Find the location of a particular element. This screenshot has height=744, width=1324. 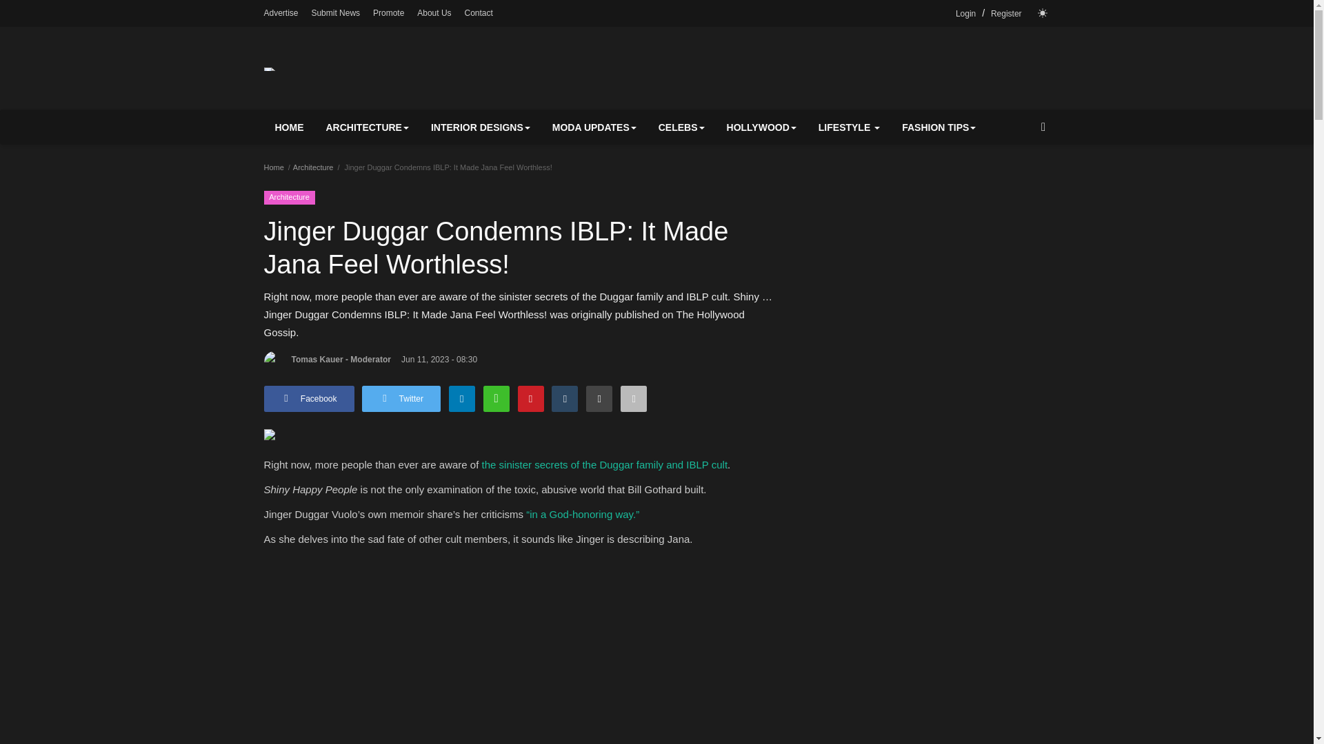

Submit News is located at coordinates (335, 12).